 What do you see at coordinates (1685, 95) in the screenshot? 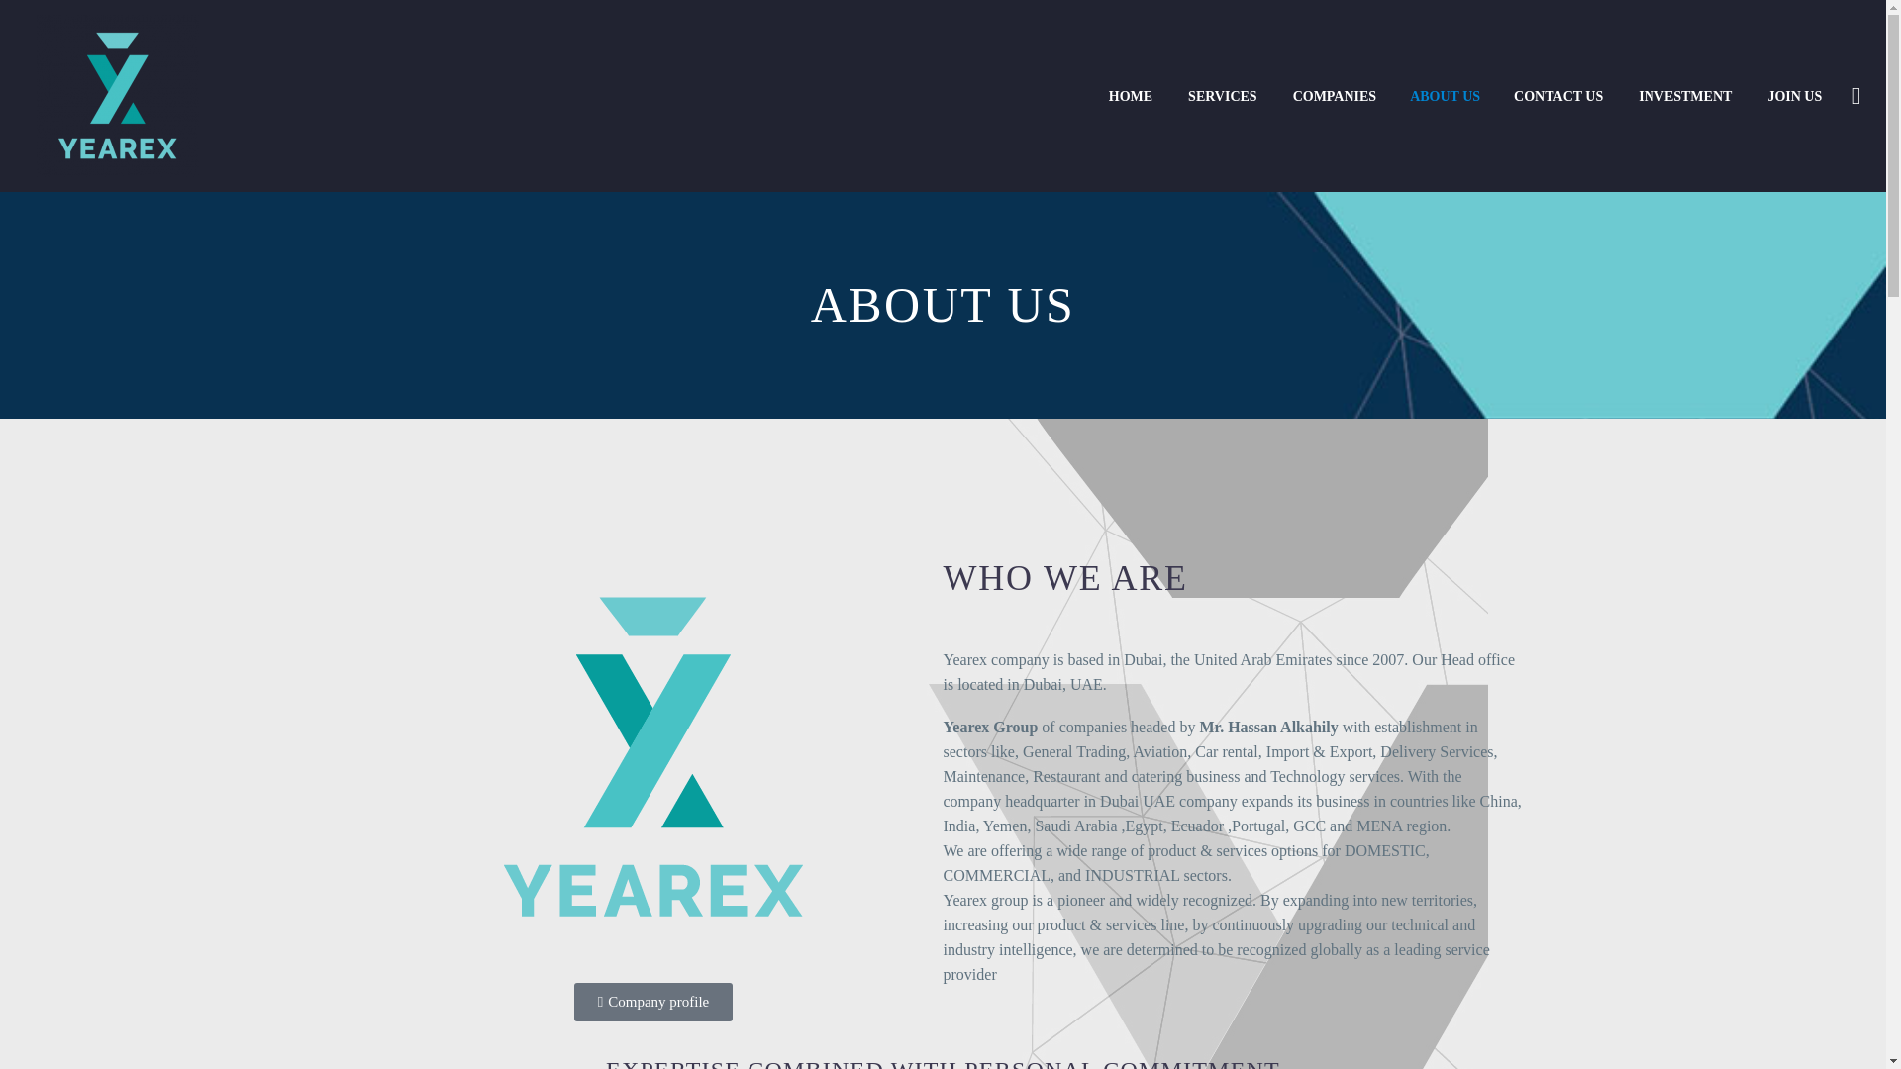
I see `INVESTMENT` at bounding box center [1685, 95].